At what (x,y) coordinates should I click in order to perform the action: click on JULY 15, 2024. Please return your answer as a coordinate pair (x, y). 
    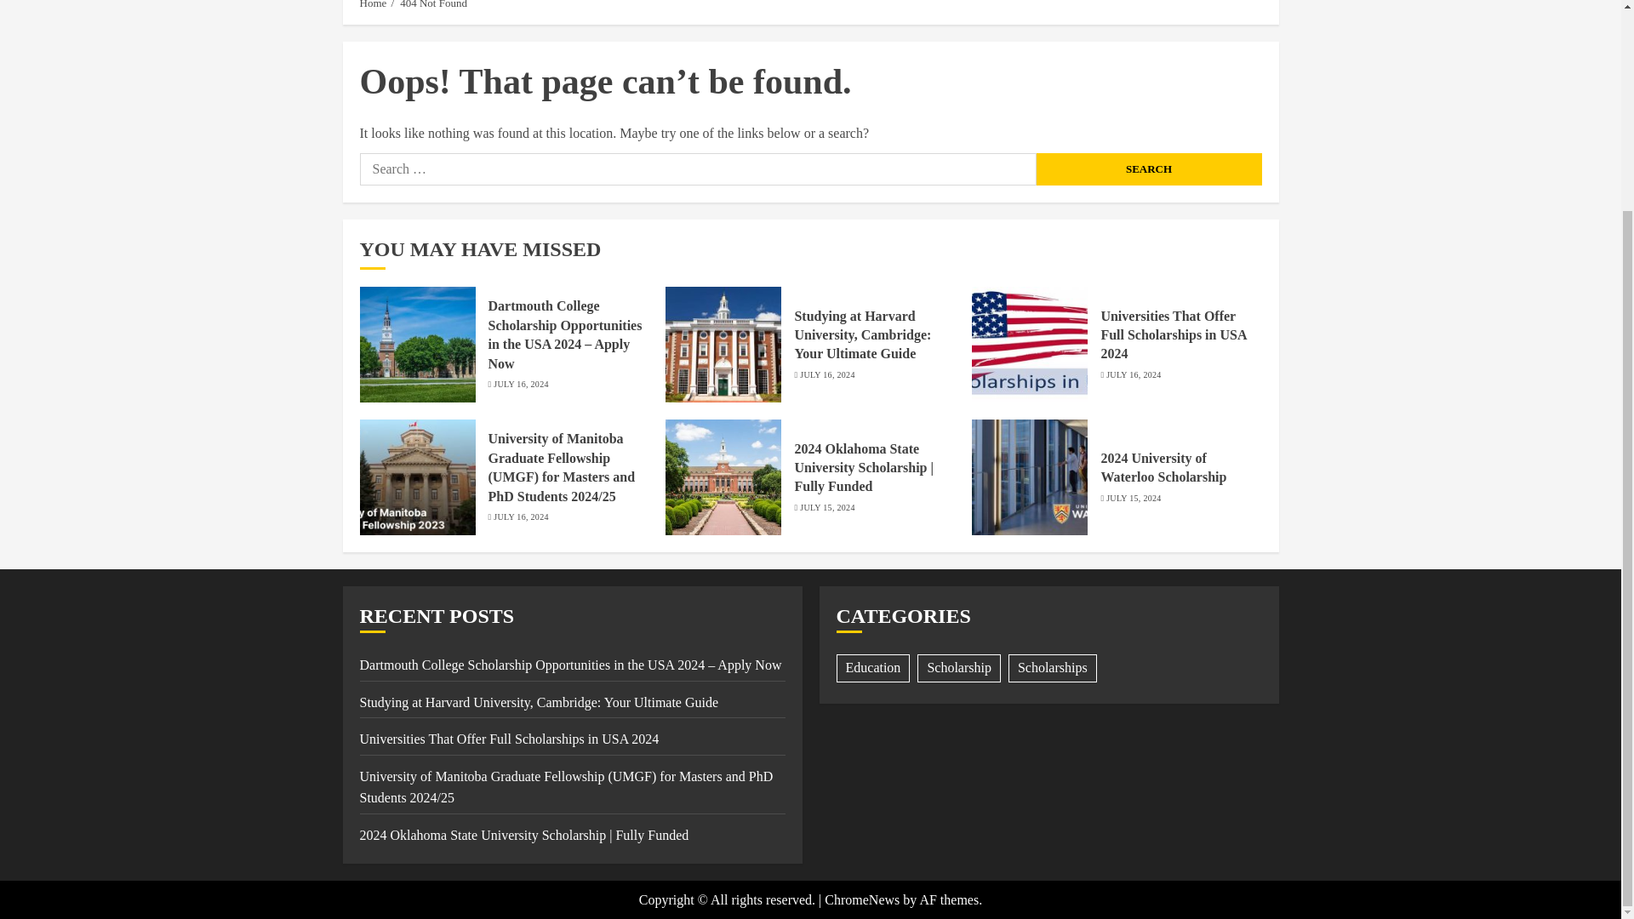
    Looking at the image, I should click on (1133, 498).